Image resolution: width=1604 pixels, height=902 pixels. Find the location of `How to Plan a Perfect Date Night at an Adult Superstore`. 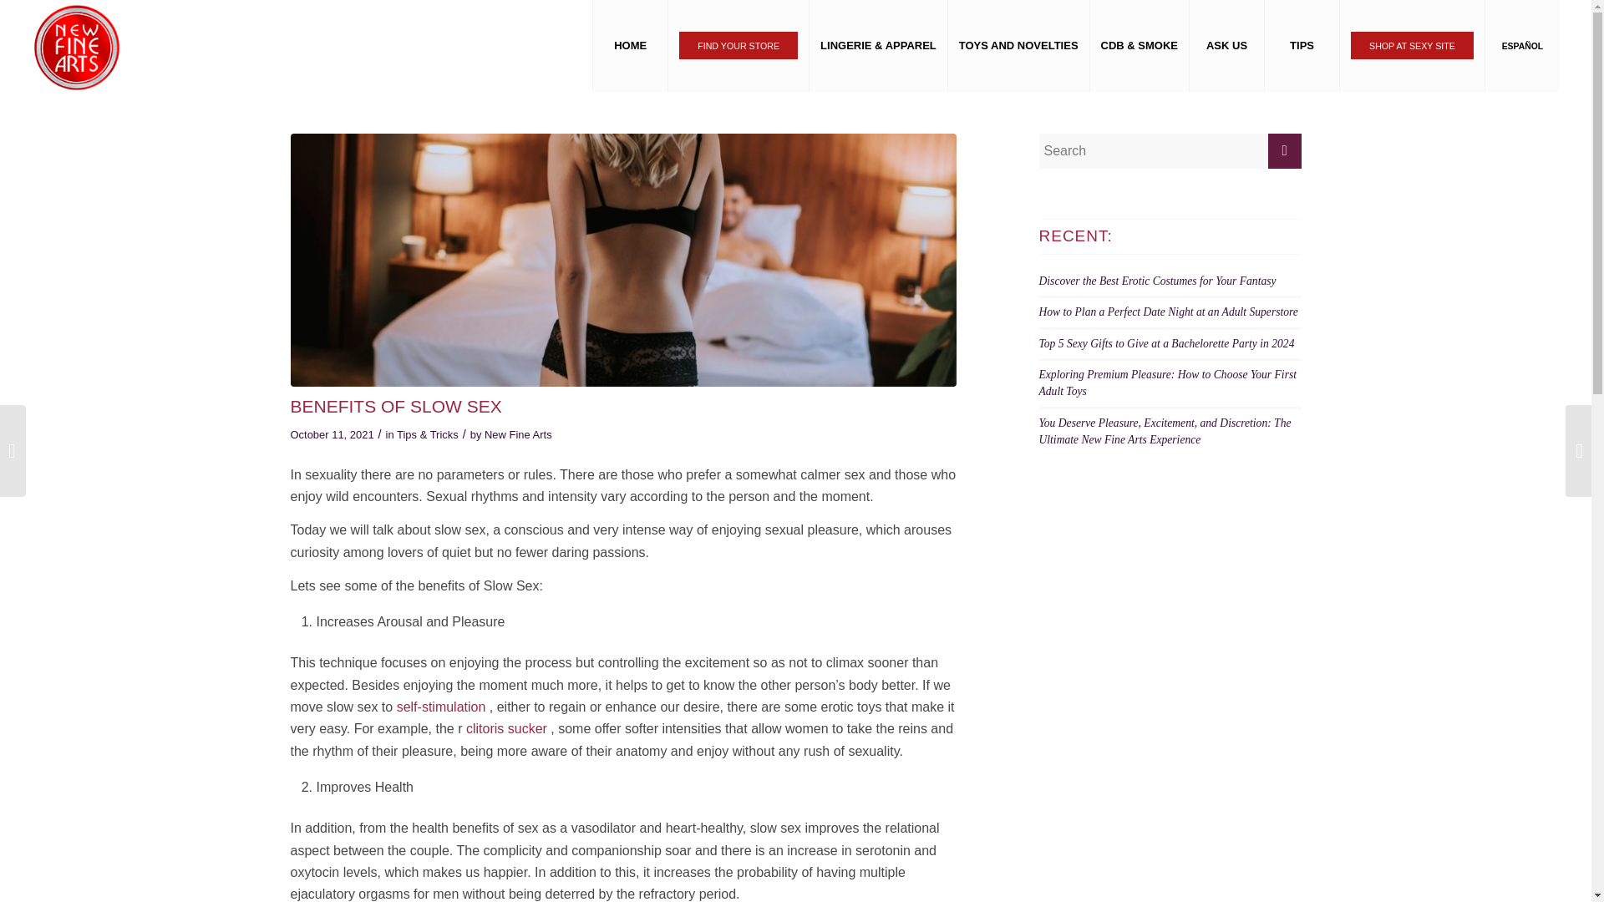

How to Plan a Perfect Date Night at an Adult Superstore is located at coordinates (1168, 312).